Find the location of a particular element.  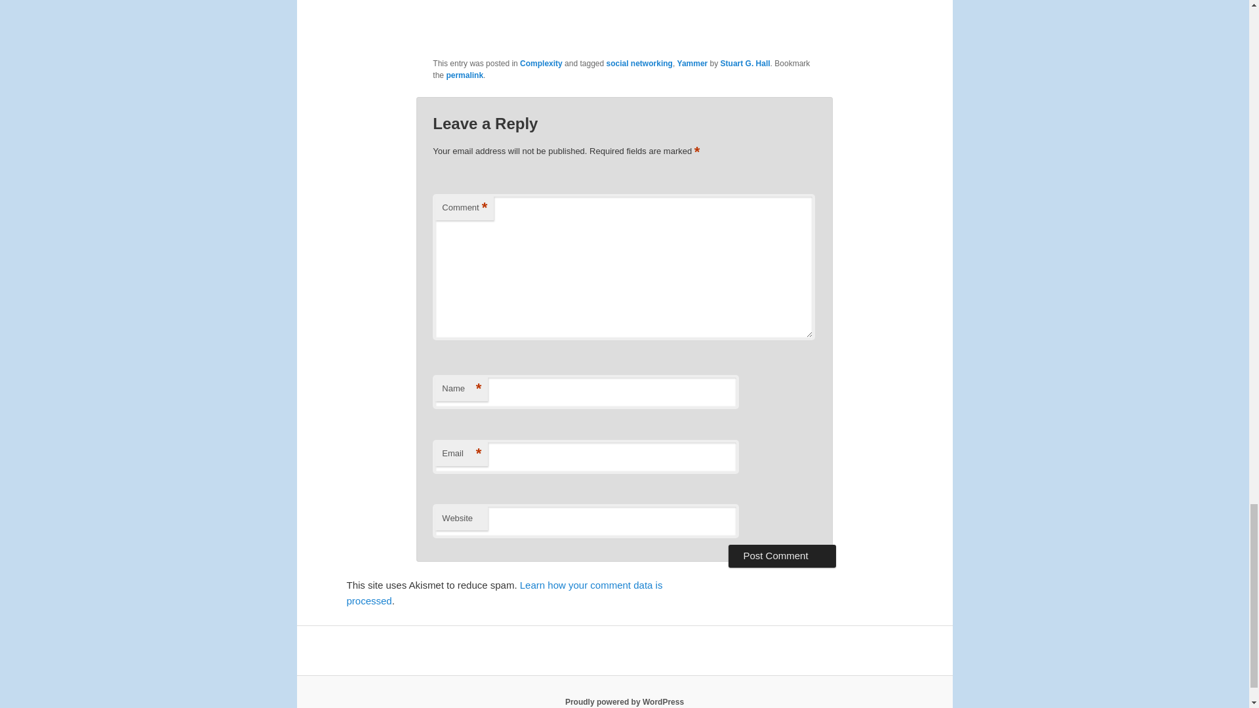

permalink is located at coordinates (464, 75).